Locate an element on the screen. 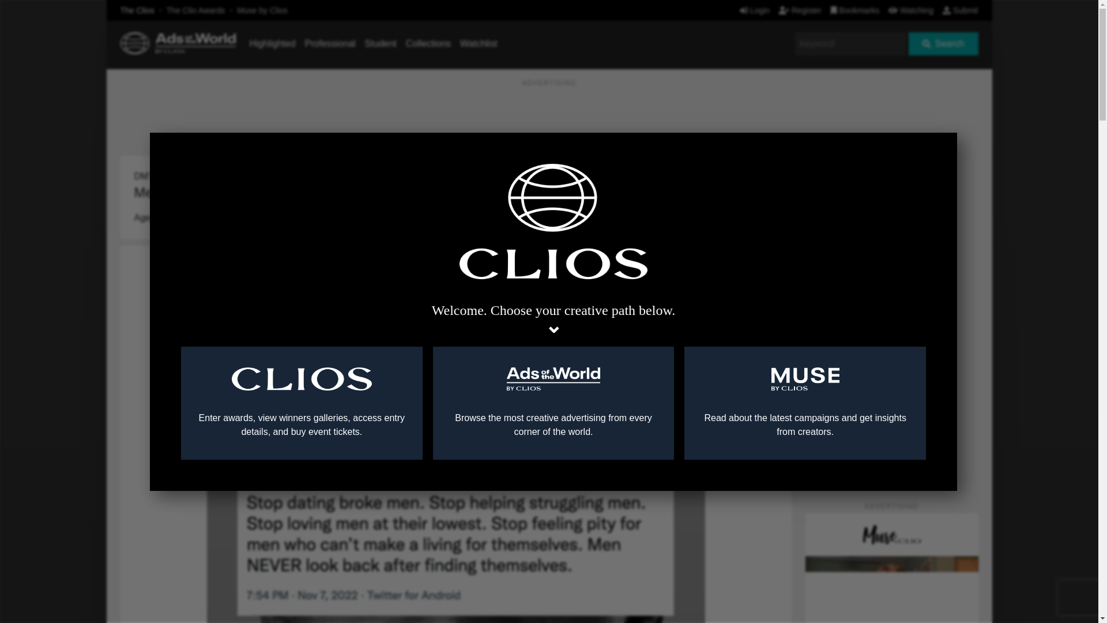 The width and height of the screenshot is (1107, 623). Search is located at coordinates (943, 44).